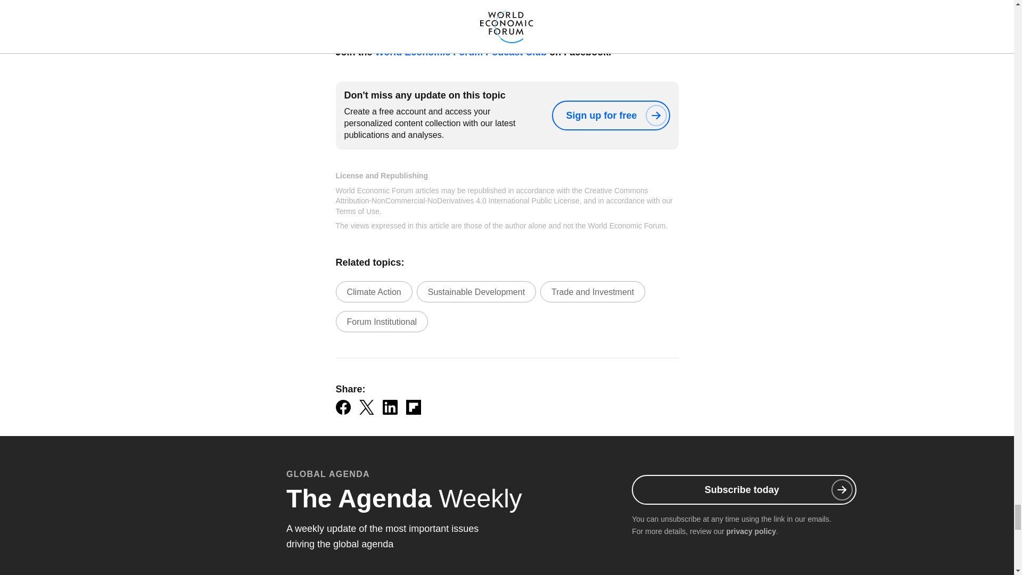  I want to click on Book Club, so click(554, 24).